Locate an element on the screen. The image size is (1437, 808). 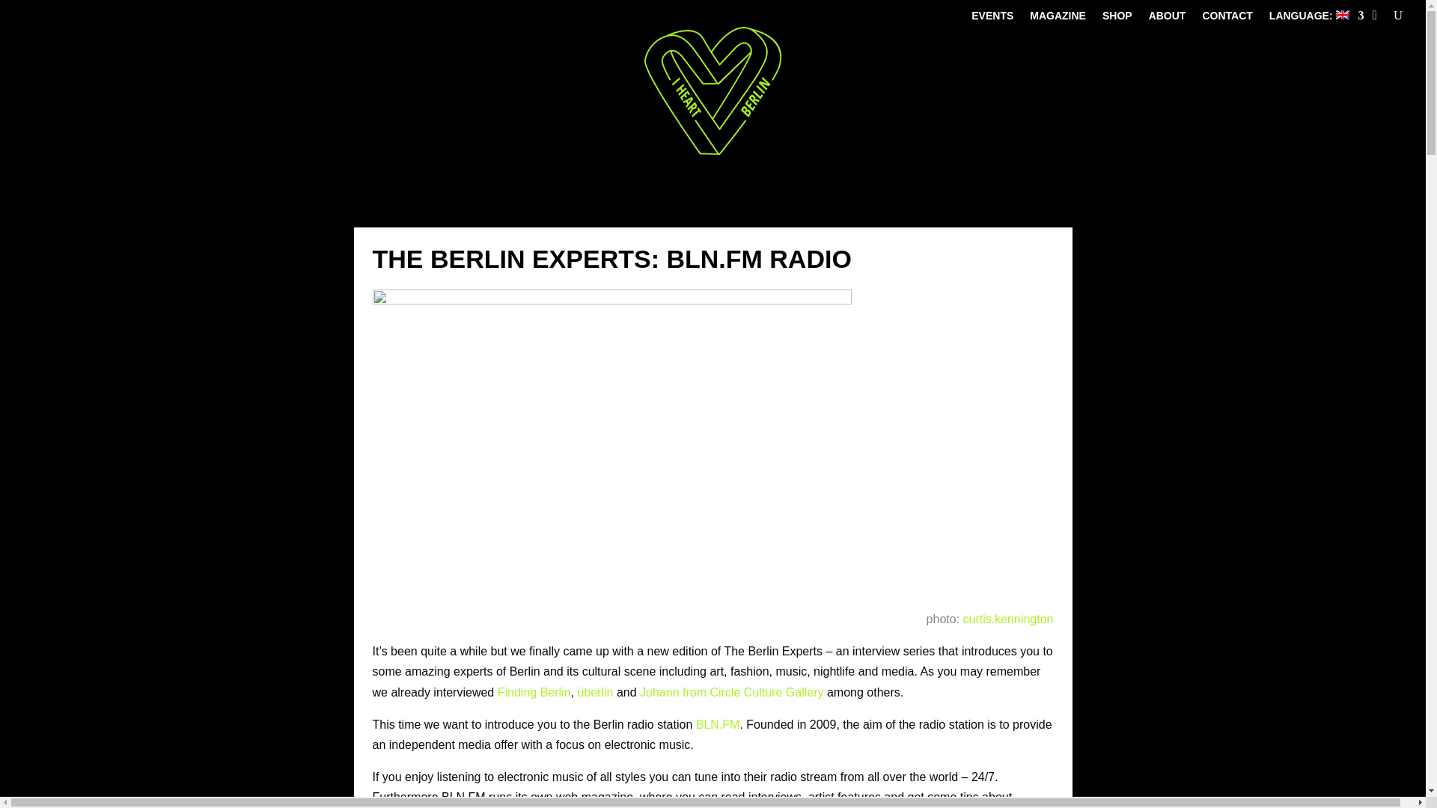
curtis.kennington is located at coordinates (1007, 618).